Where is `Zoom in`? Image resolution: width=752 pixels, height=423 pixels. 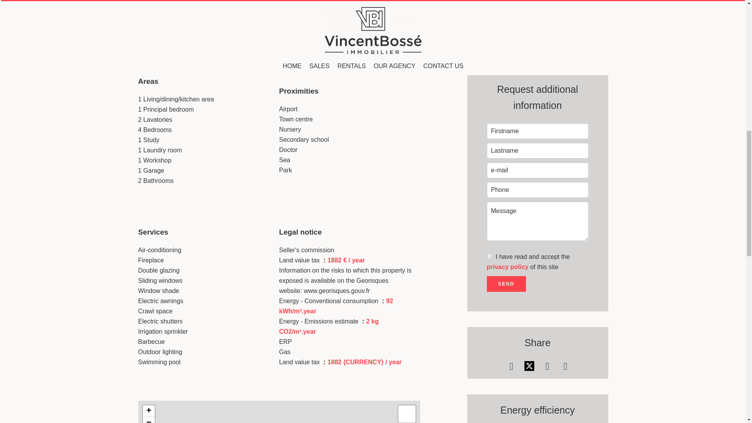
Zoom in is located at coordinates (148, 411).